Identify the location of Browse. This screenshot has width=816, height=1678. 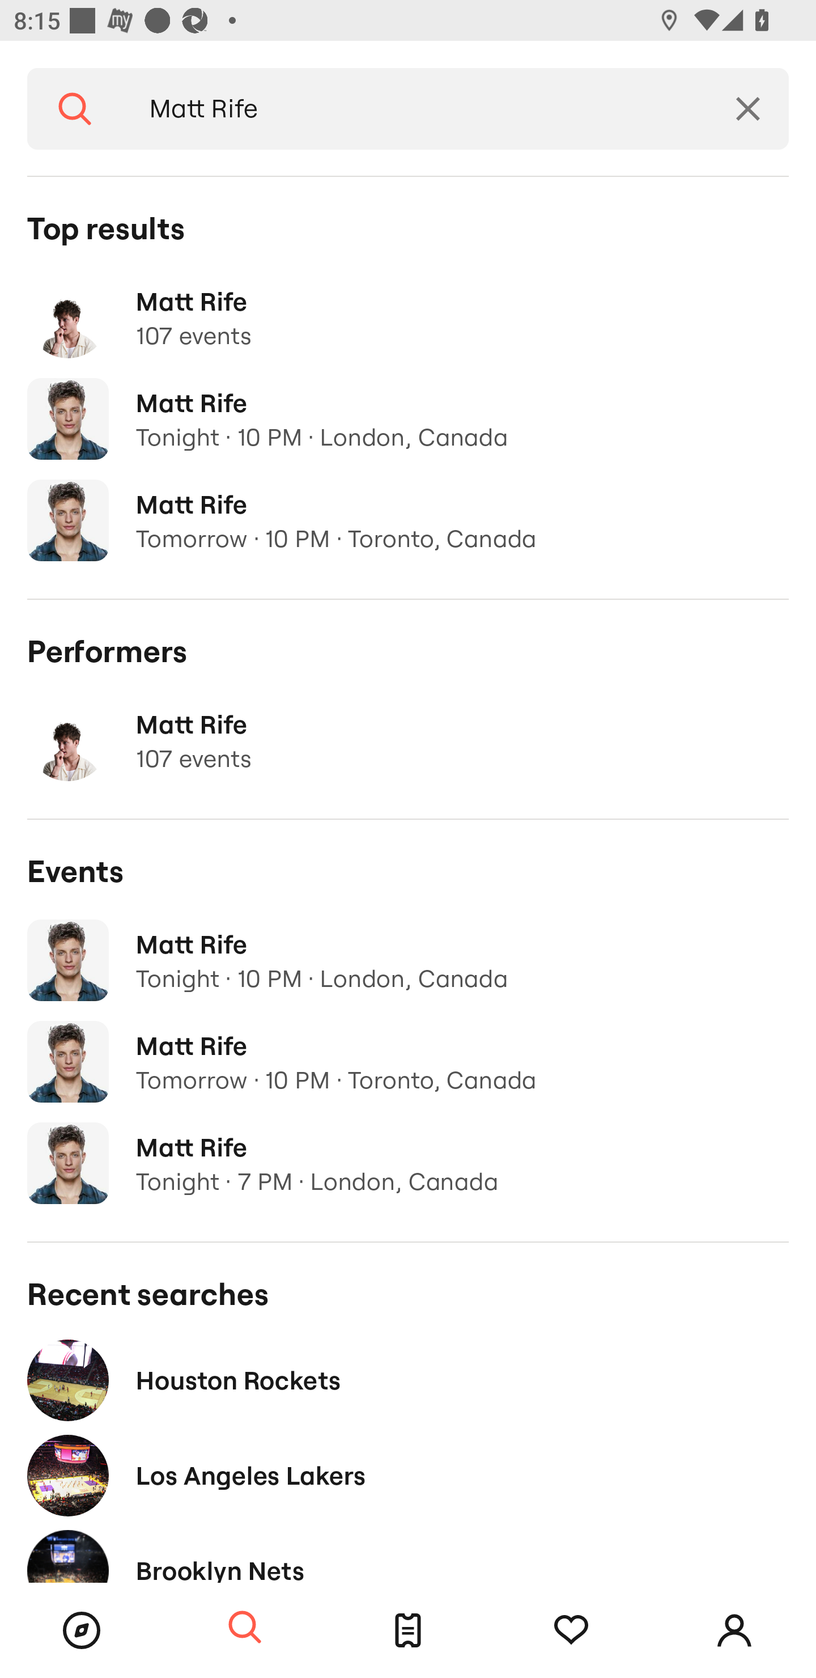
(82, 1630).